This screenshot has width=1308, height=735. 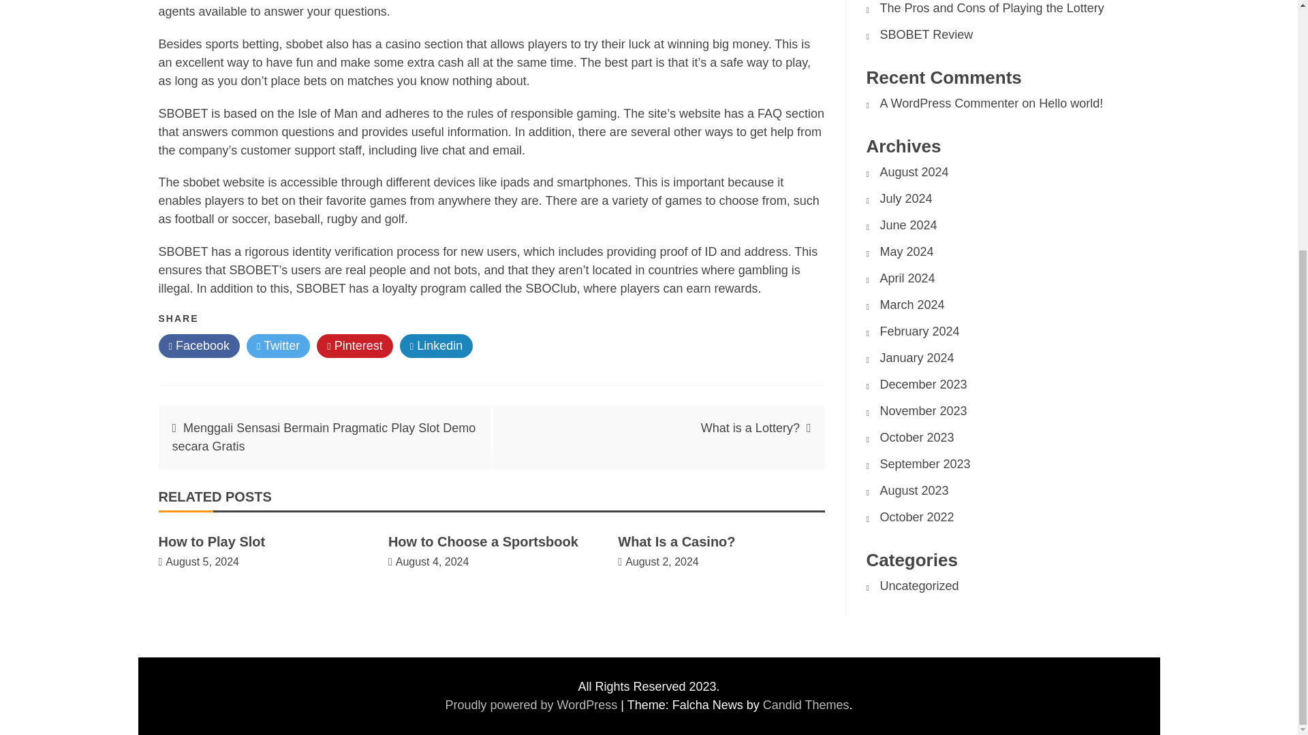 I want to click on Facebook, so click(x=199, y=346).